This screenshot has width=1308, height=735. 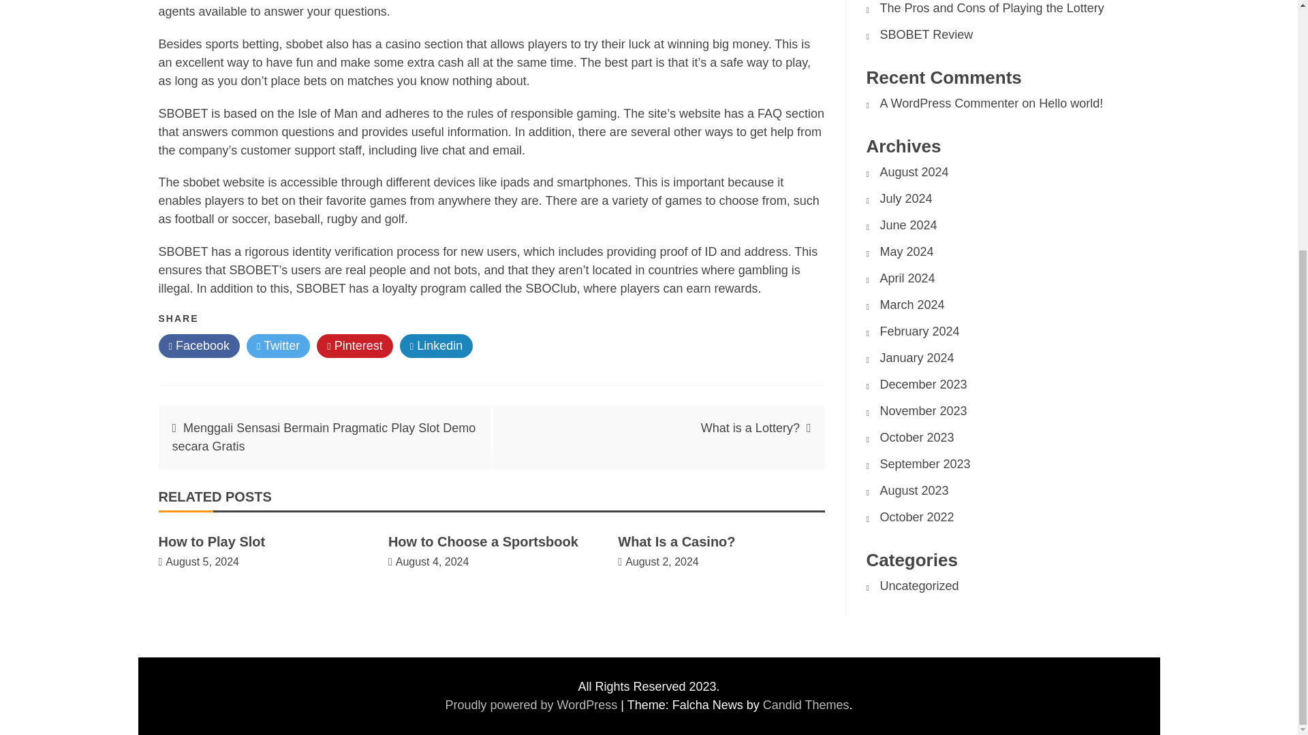 I want to click on Facebook, so click(x=199, y=346).